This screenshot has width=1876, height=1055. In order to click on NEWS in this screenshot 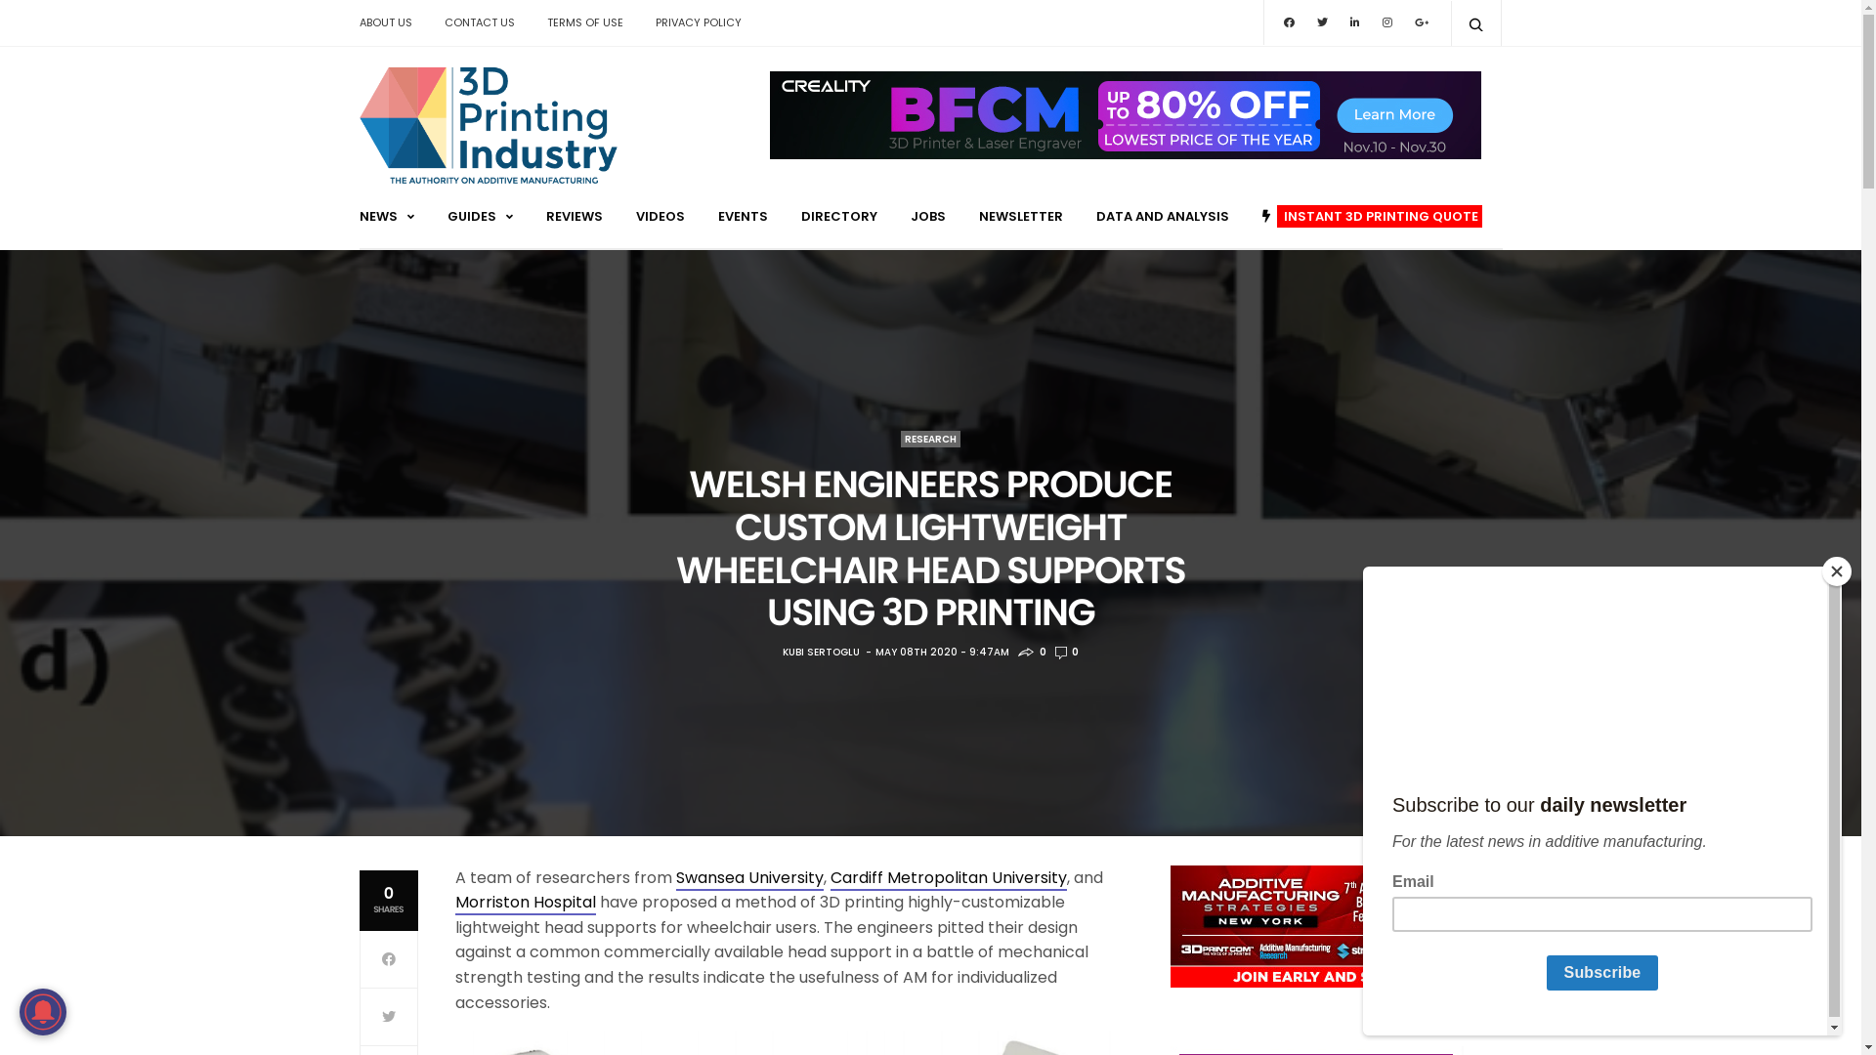, I will do `click(387, 217)`.